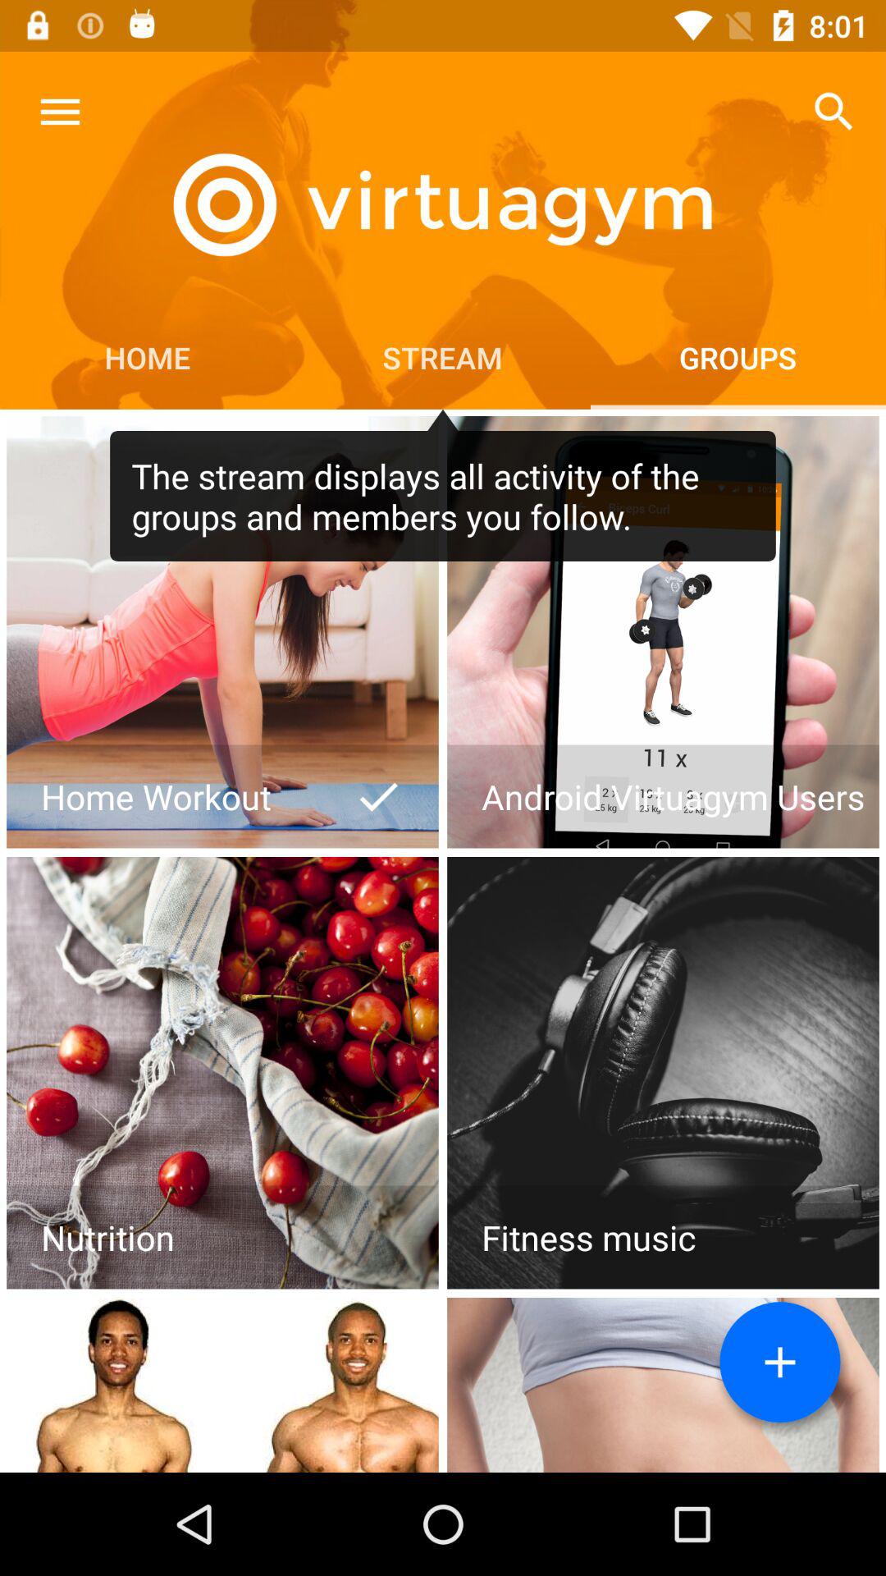 This screenshot has height=1576, width=886. I want to click on adds a new group for organization, so click(780, 1363).